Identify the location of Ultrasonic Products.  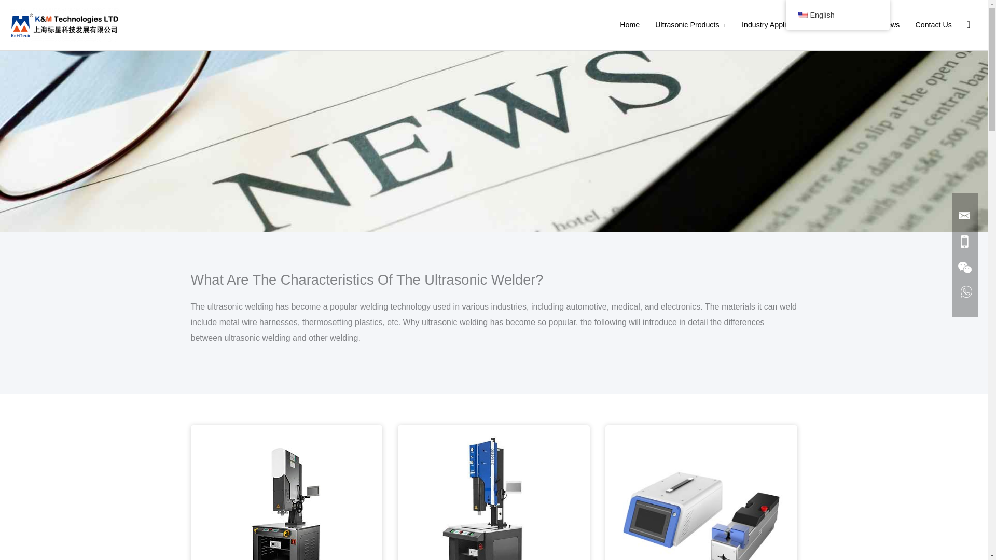
(691, 25).